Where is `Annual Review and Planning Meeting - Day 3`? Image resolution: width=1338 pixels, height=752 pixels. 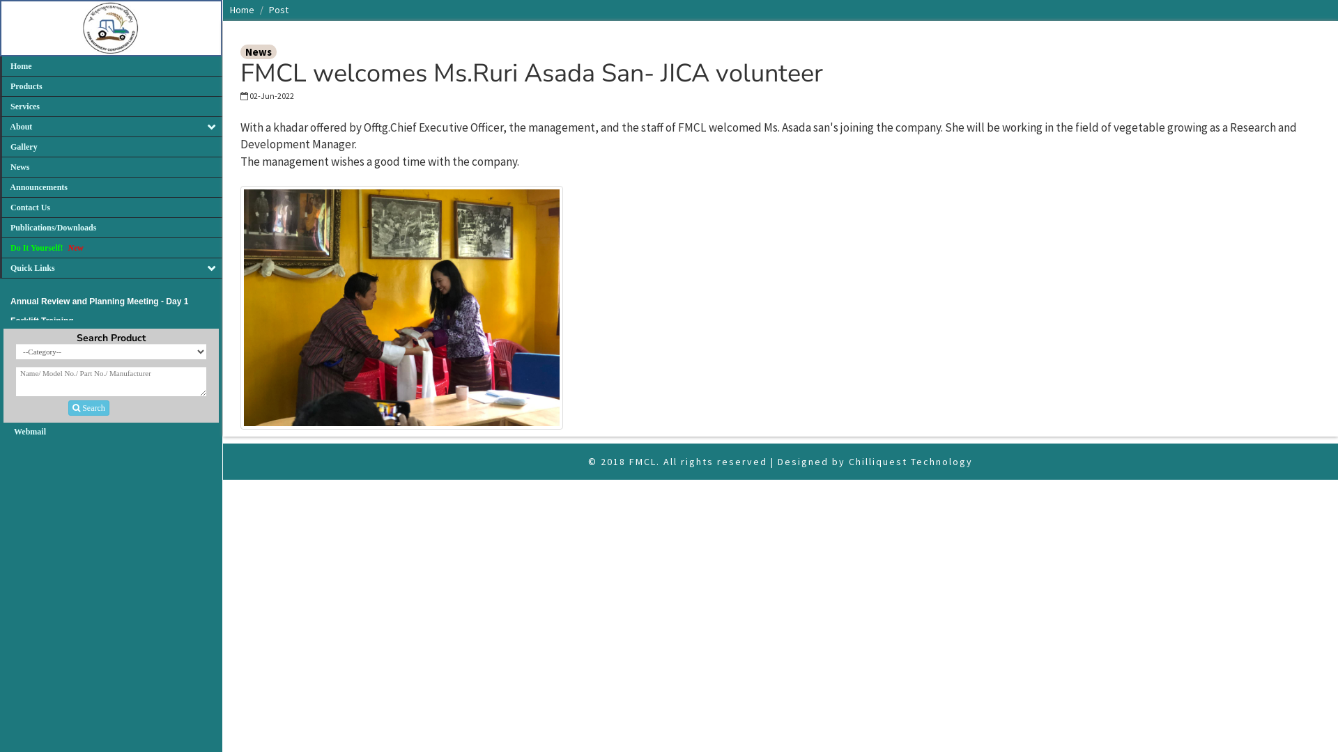
Annual Review and Planning Meeting - Day 3 is located at coordinates (99, 300).